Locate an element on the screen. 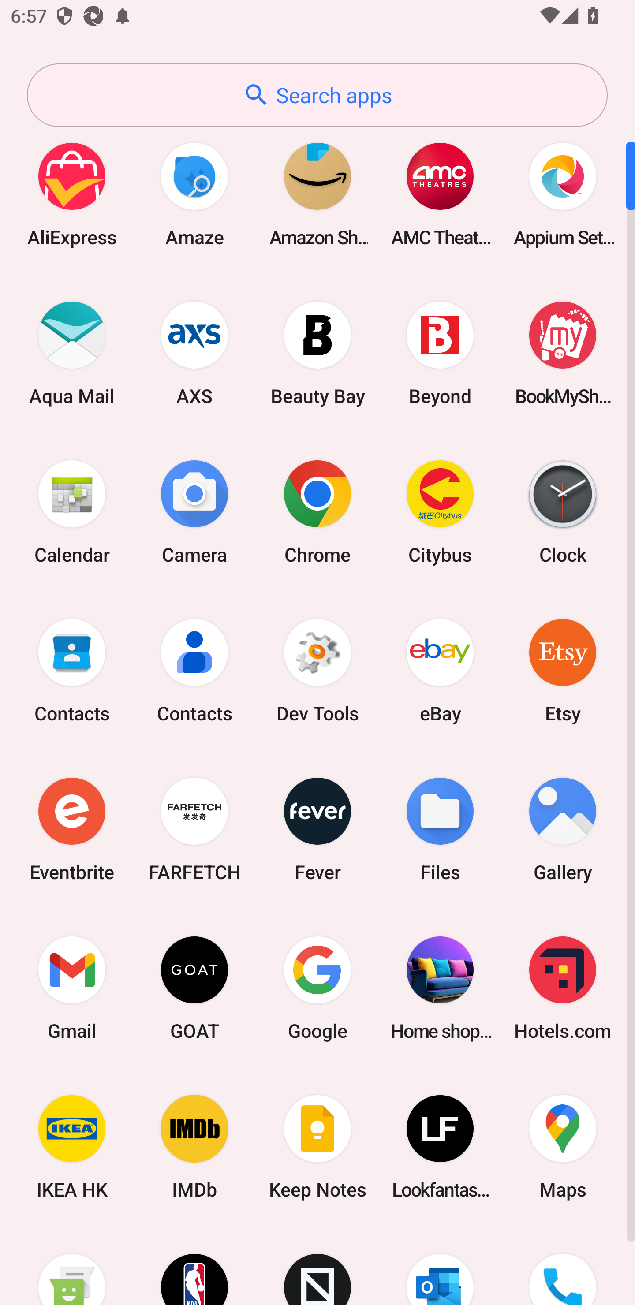 The image size is (635, 1305). Amaze is located at coordinates (194, 194).